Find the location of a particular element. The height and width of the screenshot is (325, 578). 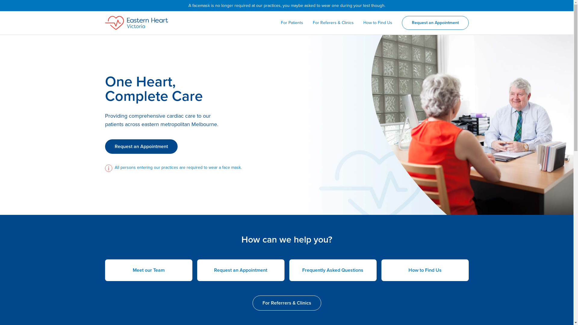

Request an Appointment is located at coordinates (141, 147).